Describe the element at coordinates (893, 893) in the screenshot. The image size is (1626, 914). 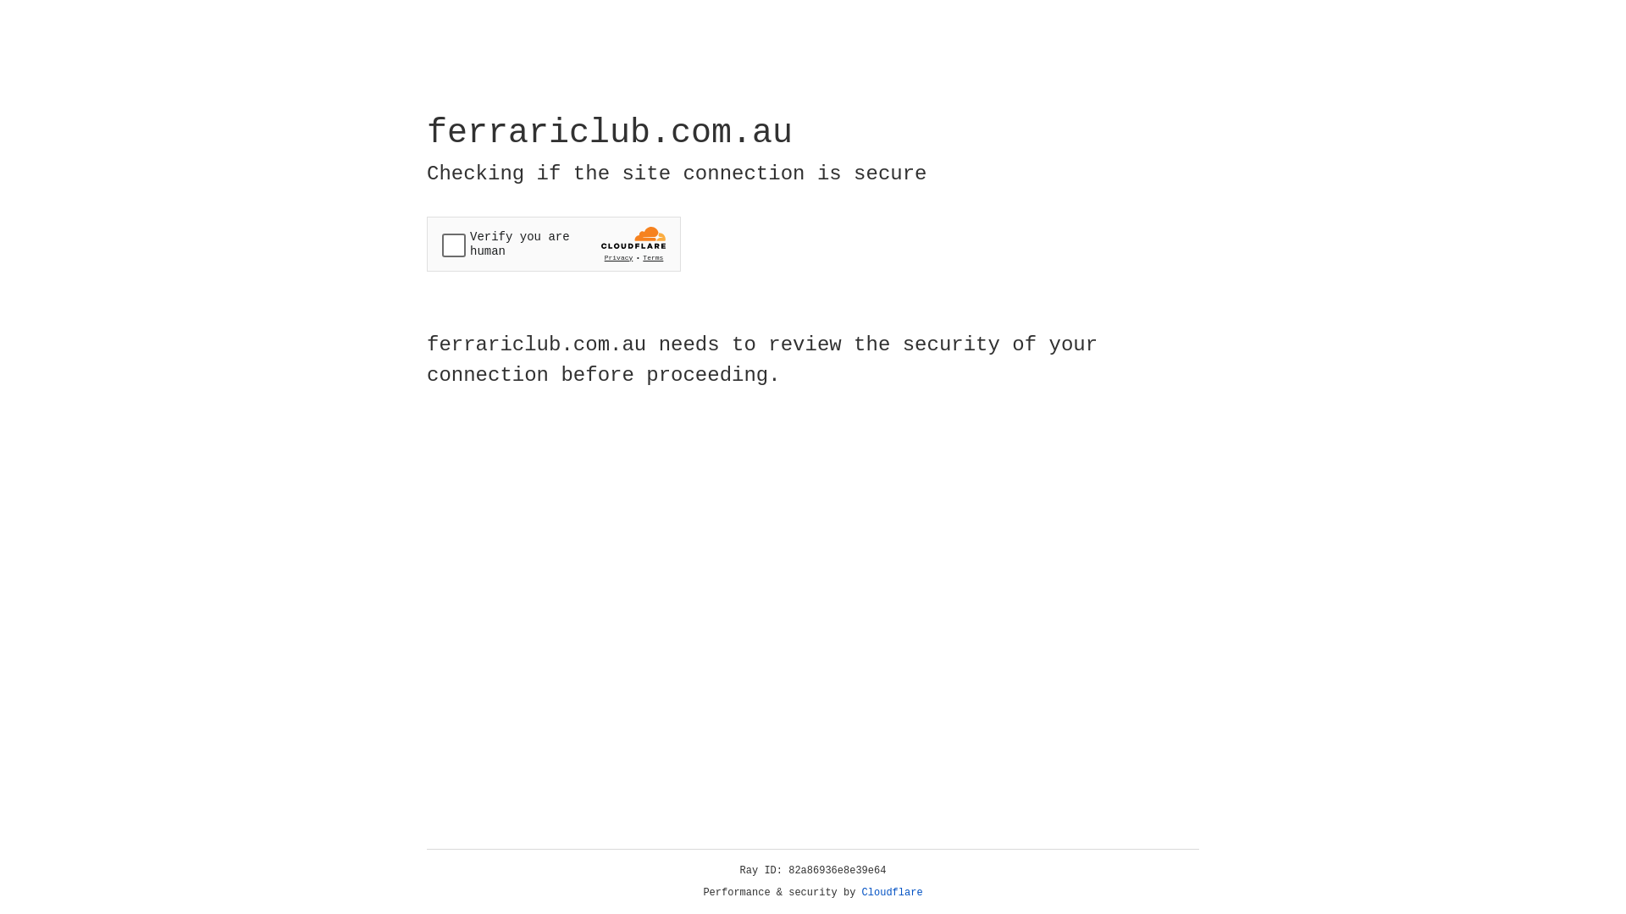
I see `Cloudflare` at that location.